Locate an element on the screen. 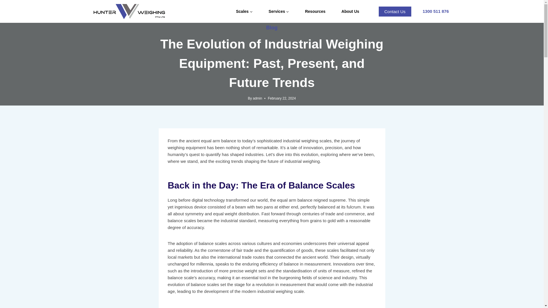 Image resolution: width=548 pixels, height=308 pixels. About Us is located at coordinates (350, 11).